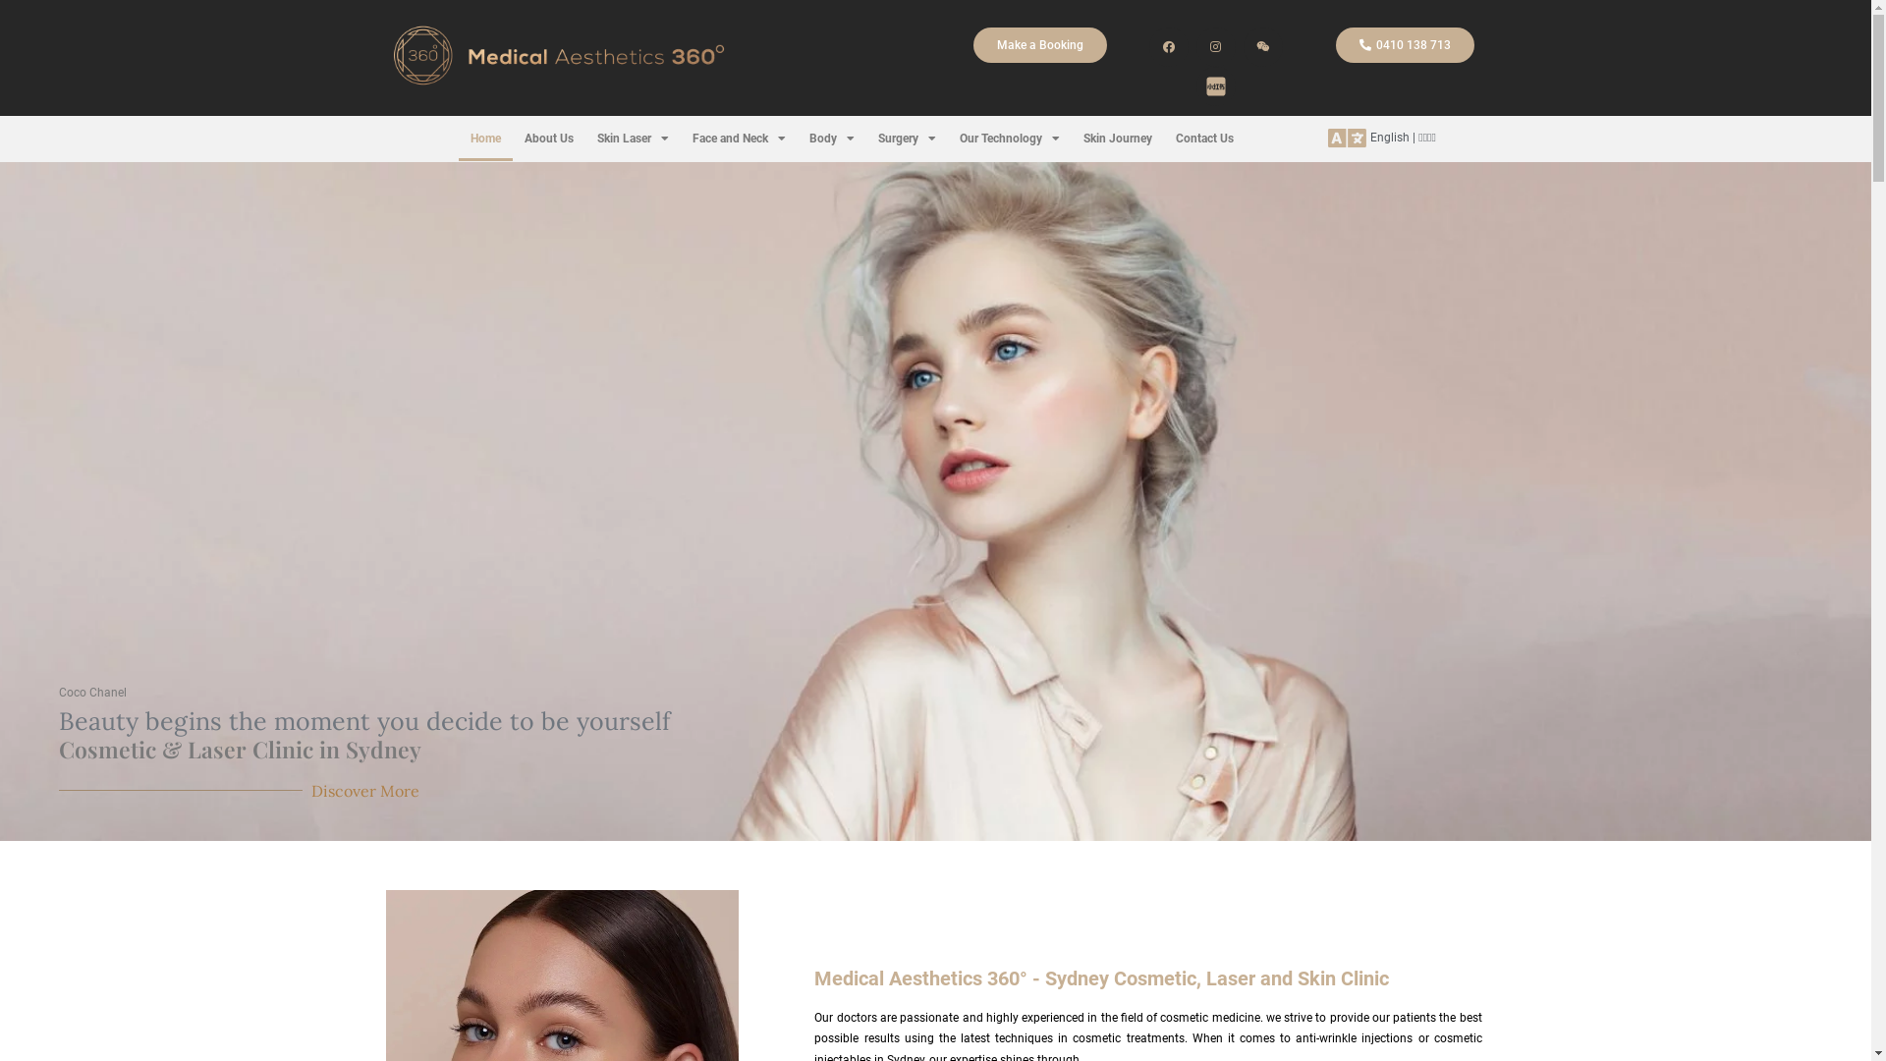  Describe the element at coordinates (739, 139) in the screenshot. I see `Face and Neck` at that location.